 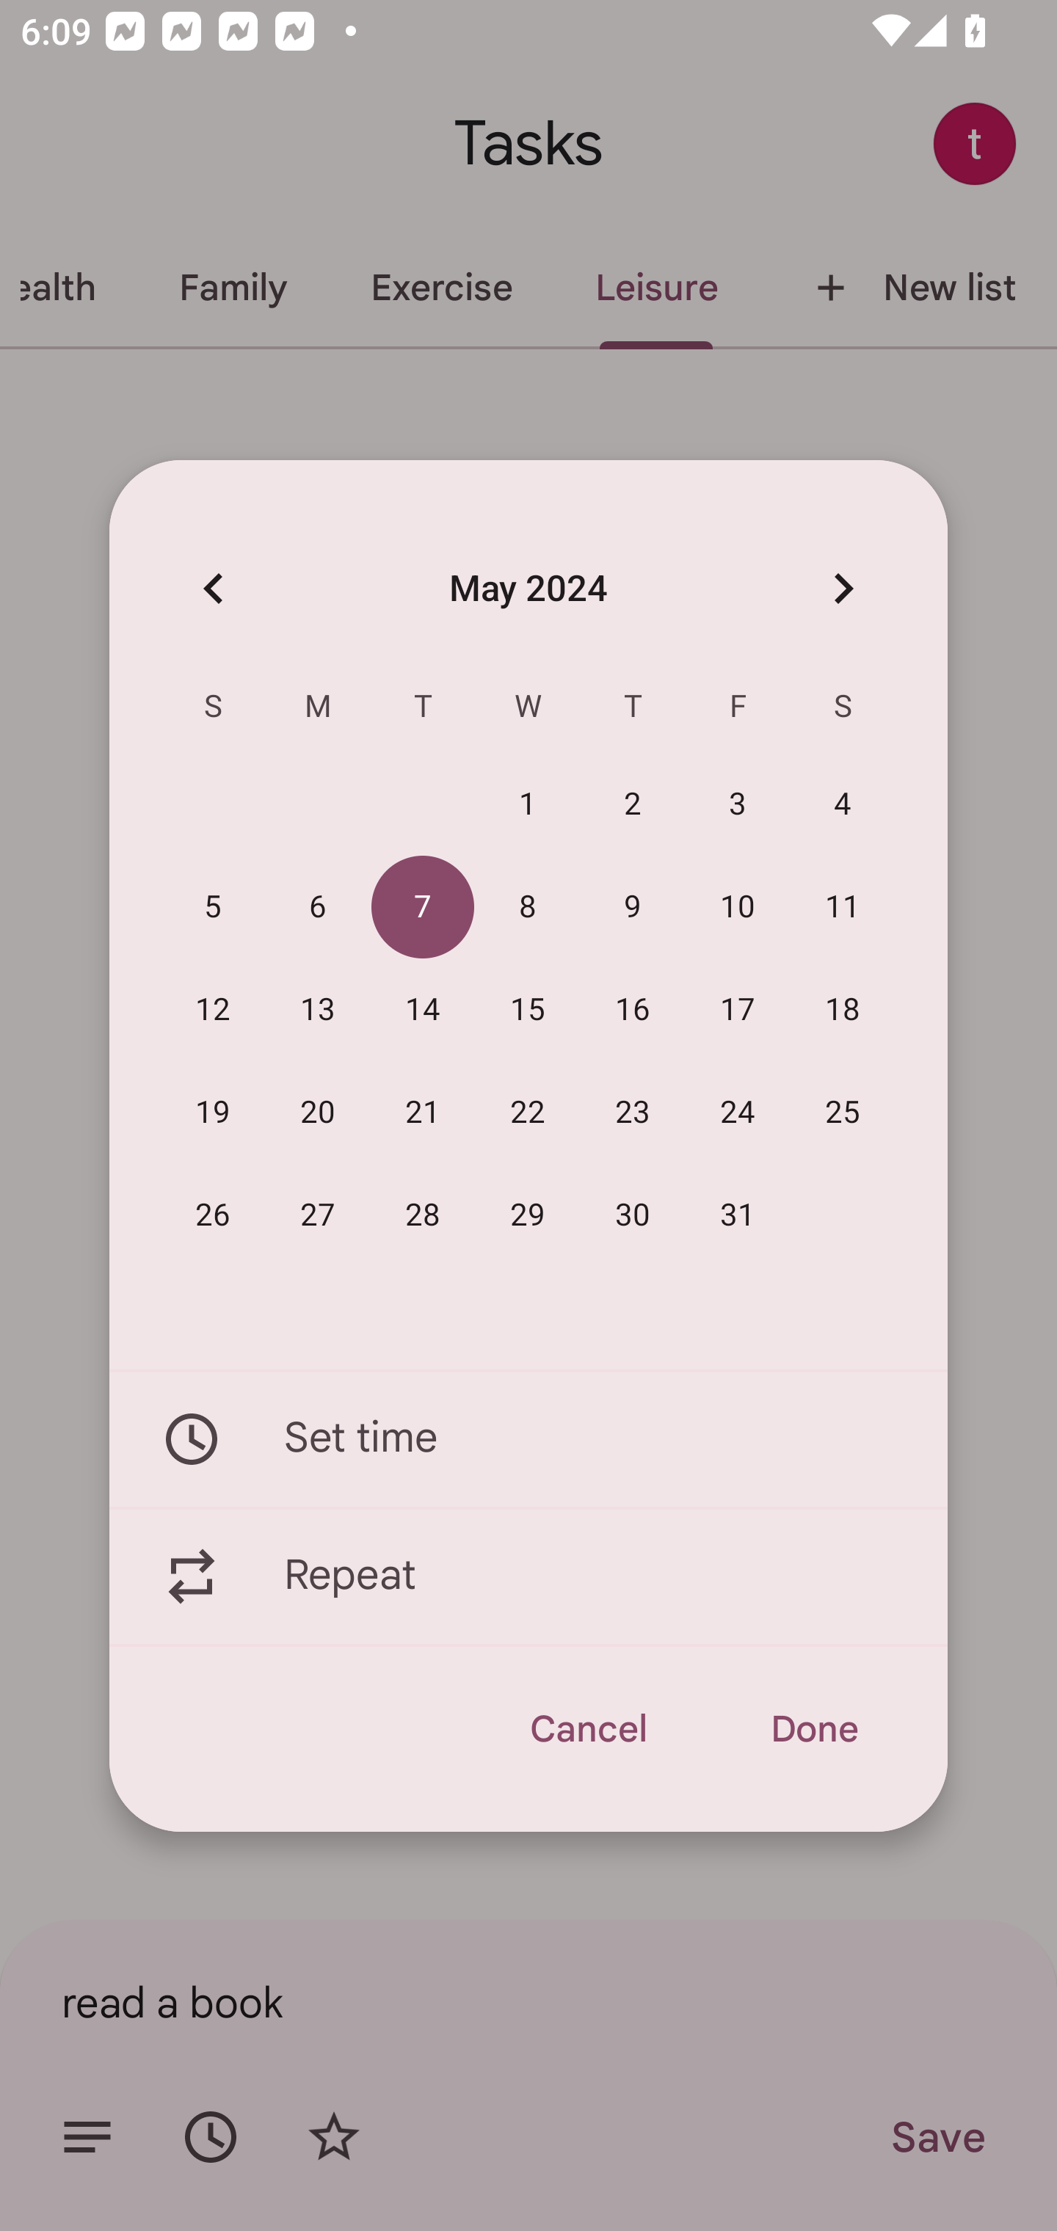 What do you see at coordinates (528, 1113) in the screenshot?
I see `22 22 May 2024` at bounding box center [528, 1113].